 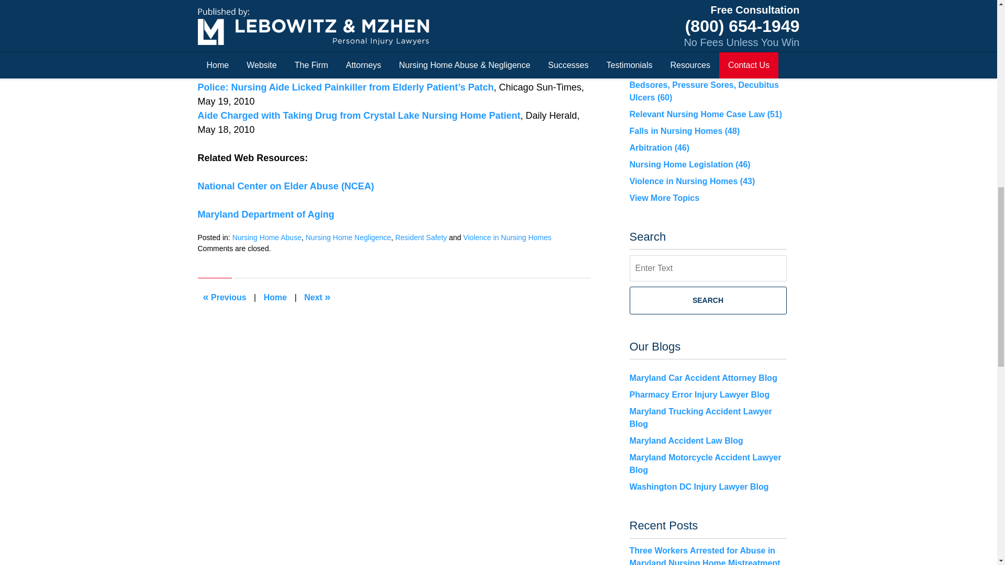 I want to click on View all posts in Resident Safety, so click(x=421, y=238).